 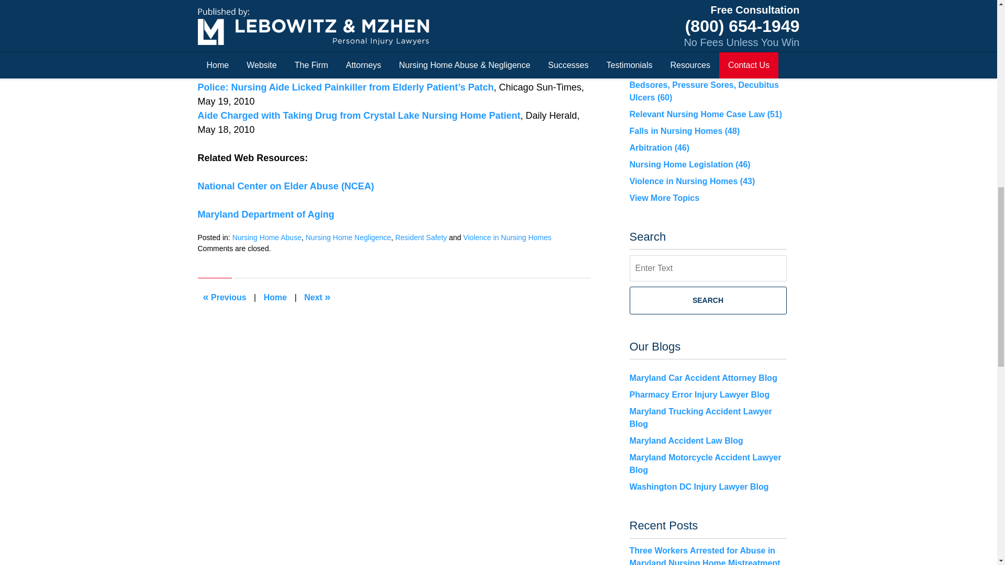 I want to click on View all posts in Resident Safety, so click(x=421, y=238).